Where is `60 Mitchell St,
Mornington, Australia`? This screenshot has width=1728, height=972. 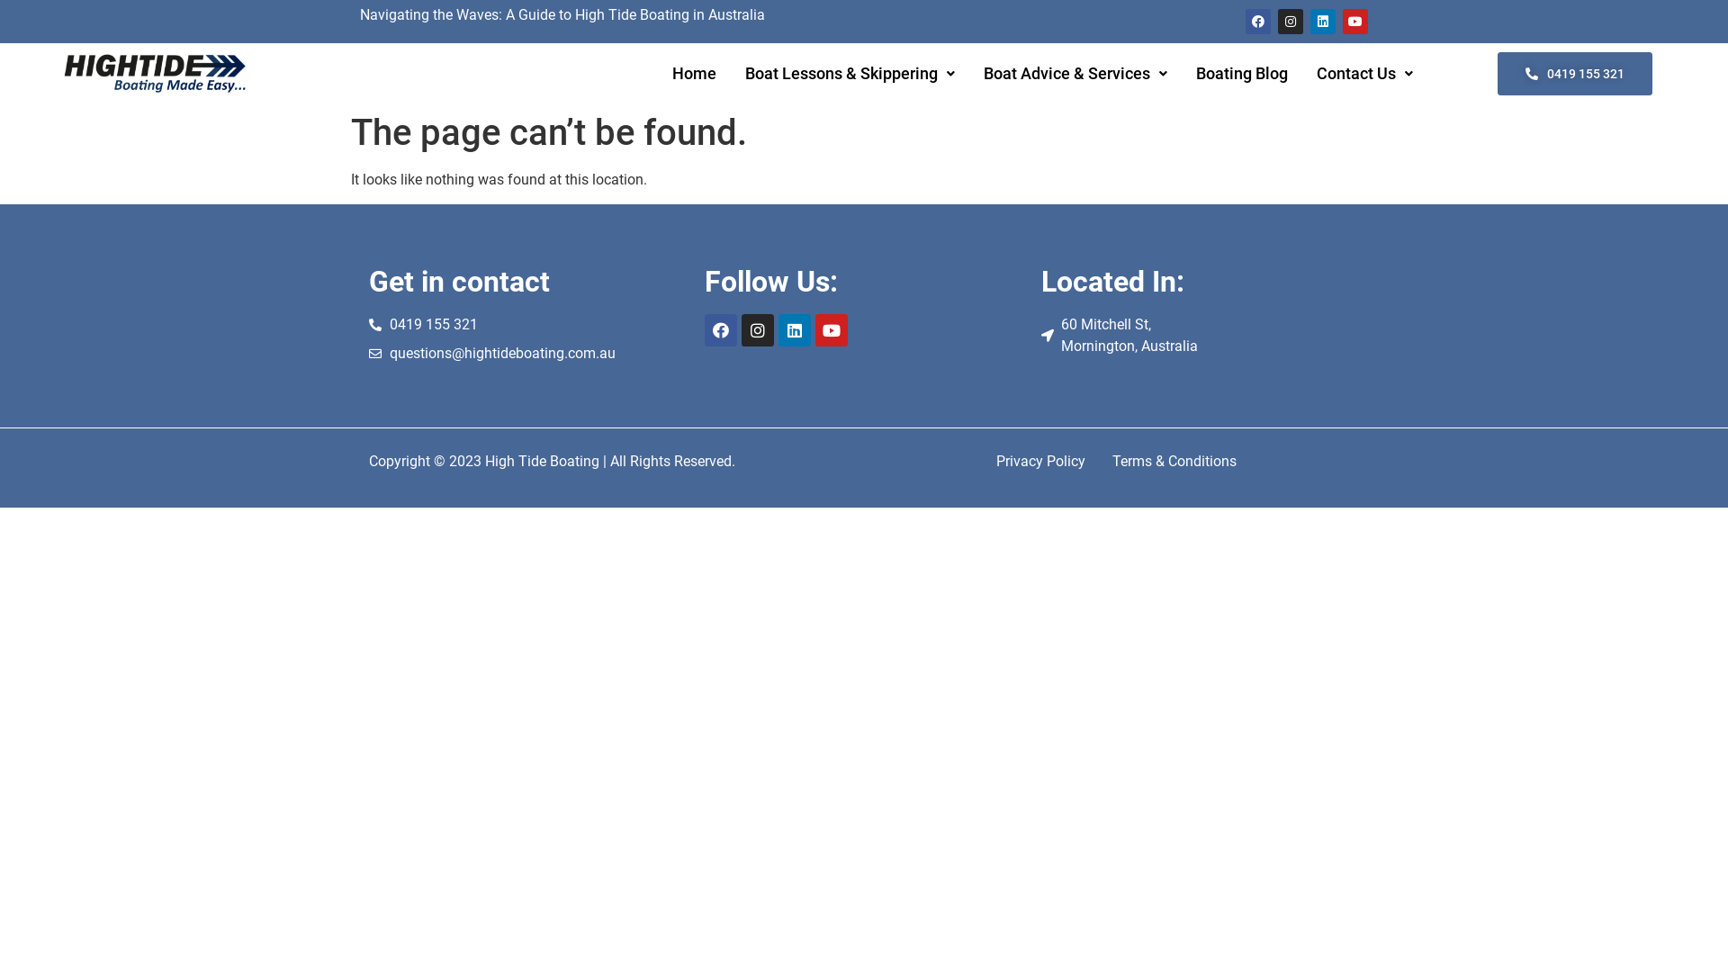
60 Mitchell St,
Mornington, Australia is located at coordinates (1201, 336).